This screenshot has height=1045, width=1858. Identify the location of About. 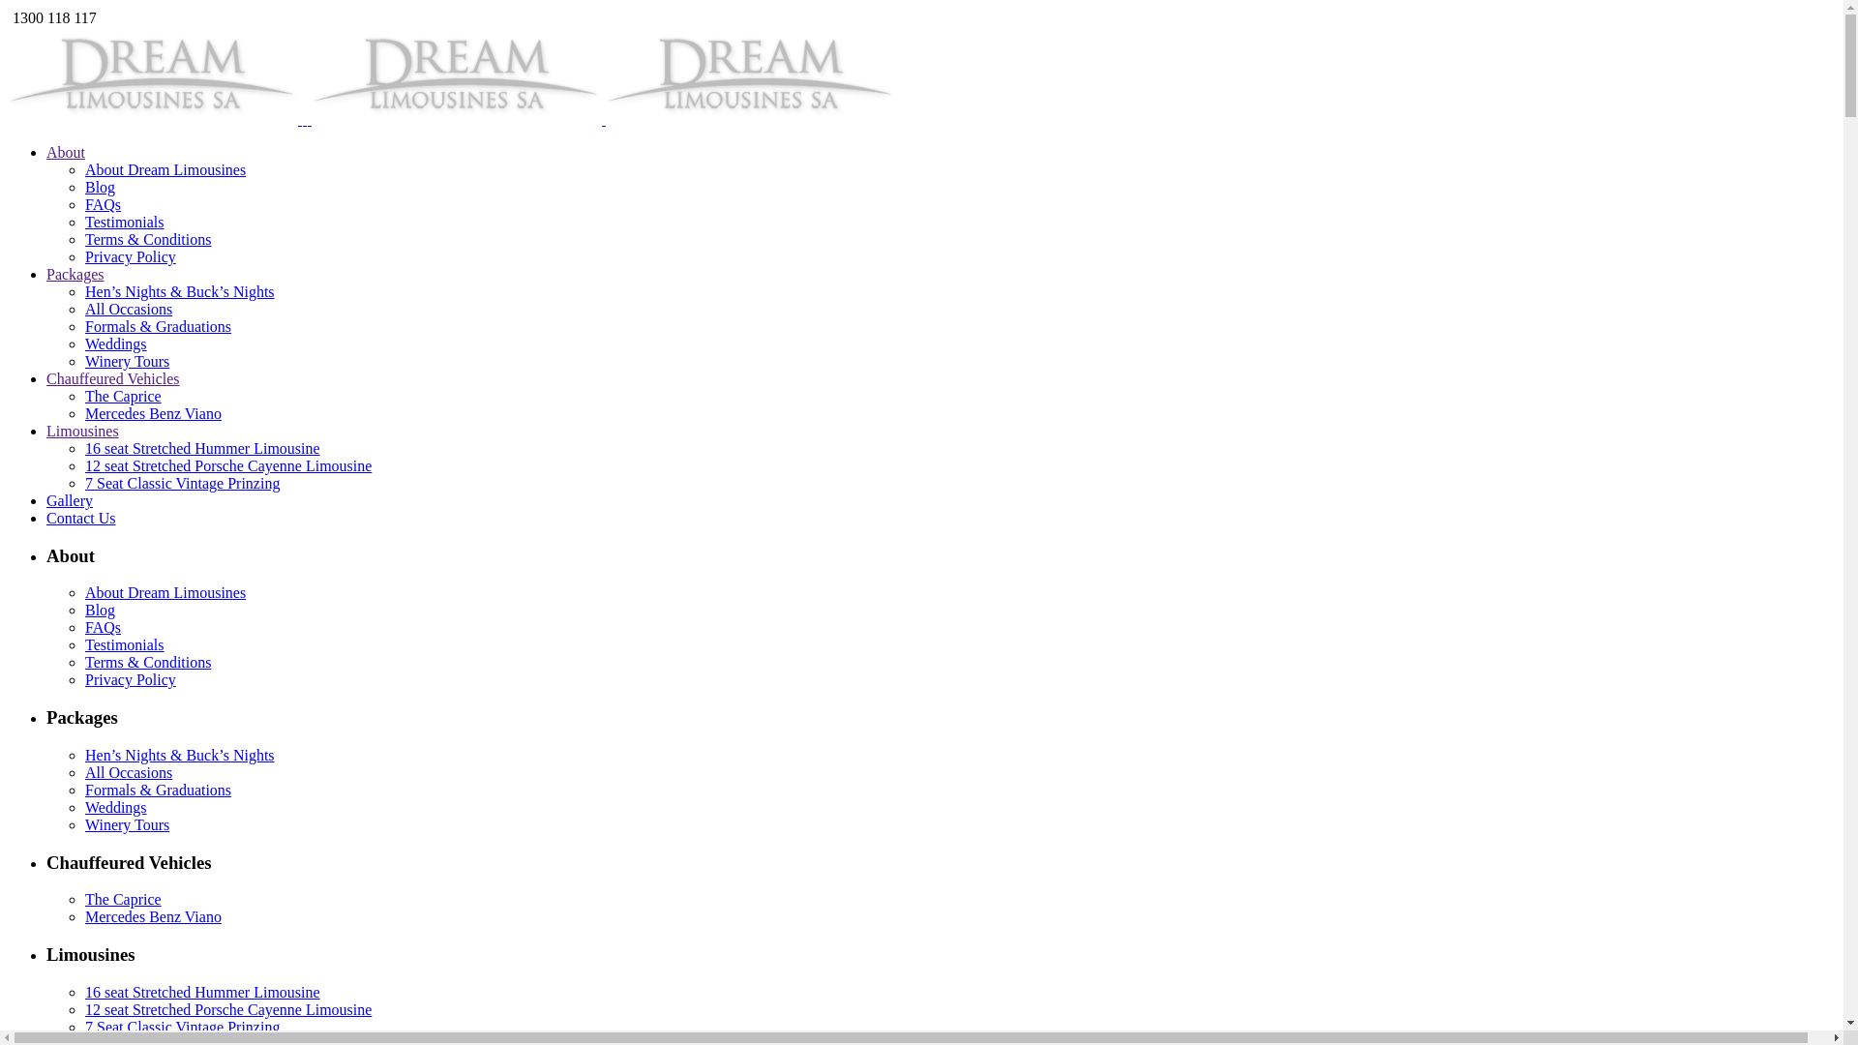
(66, 153).